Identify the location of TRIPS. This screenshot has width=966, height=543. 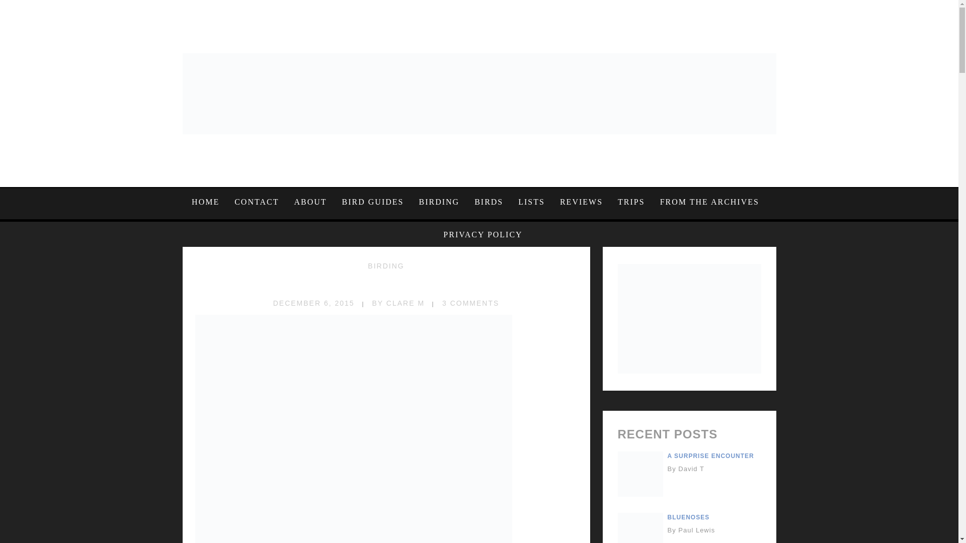
(631, 202).